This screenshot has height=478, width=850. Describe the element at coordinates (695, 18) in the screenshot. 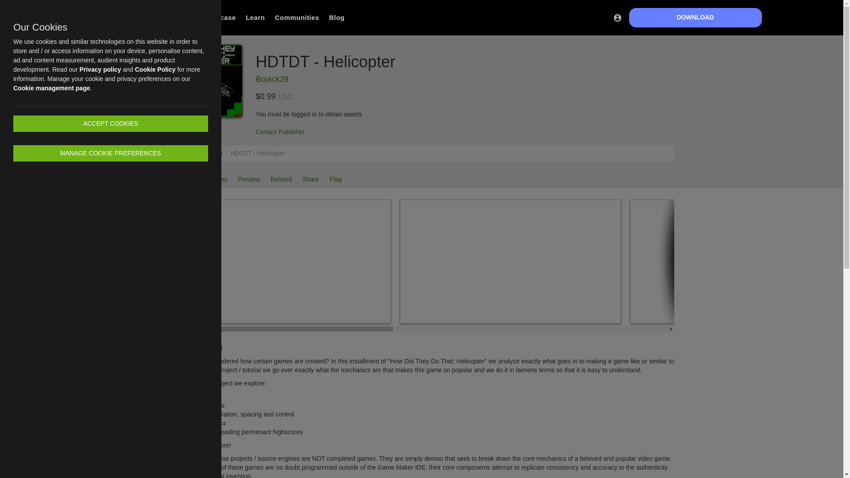

I see `DOWNLOAD` at that location.